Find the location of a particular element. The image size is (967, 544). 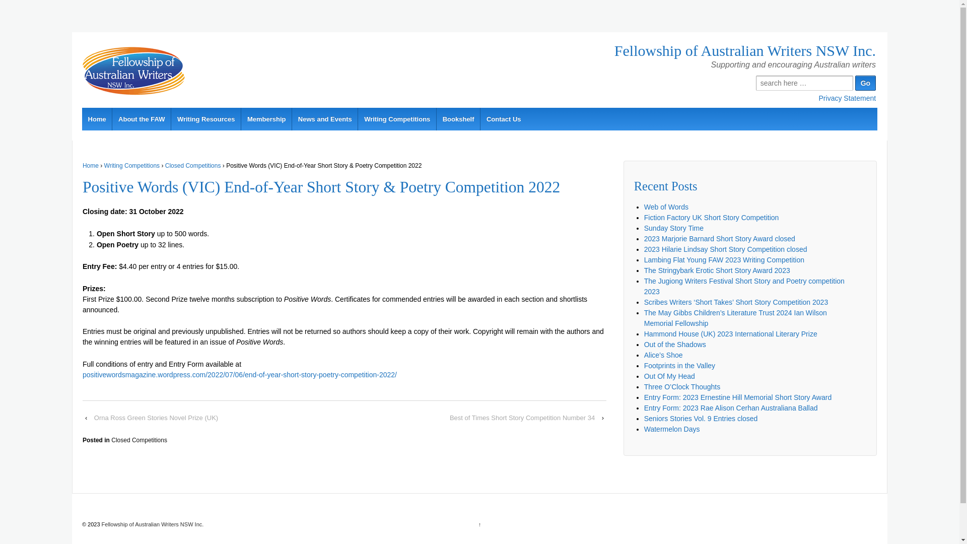

Out Of My Head is located at coordinates (670, 376).